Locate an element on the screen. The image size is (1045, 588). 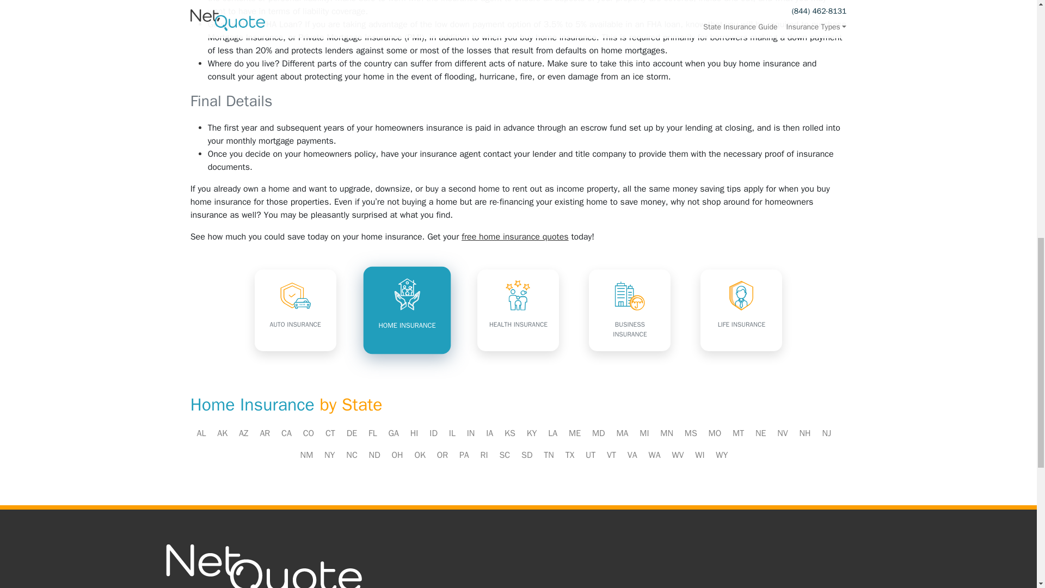
HOME INSURANCE is located at coordinates (404, 308).